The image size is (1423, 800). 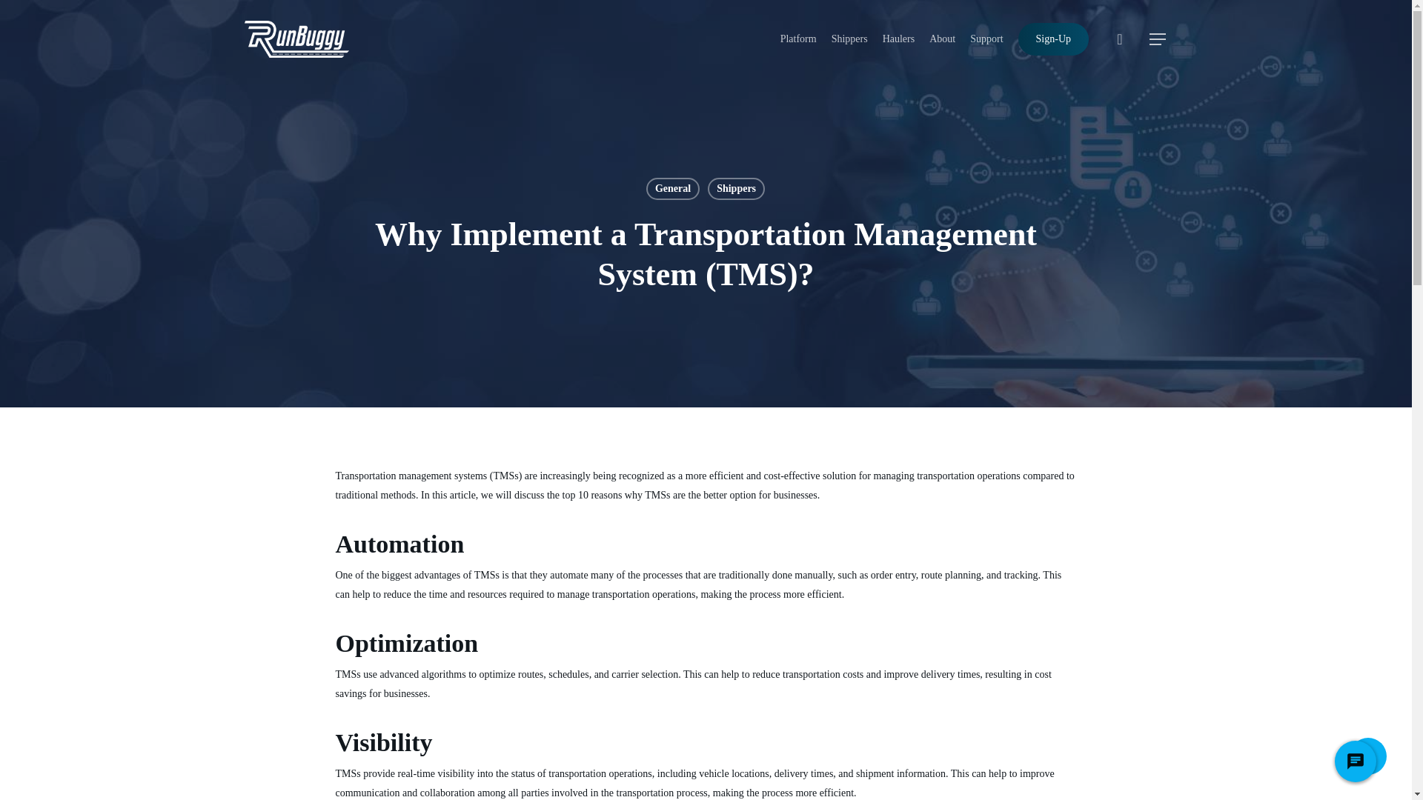 I want to click on Sign-Up, so click(x=1053, y=39).